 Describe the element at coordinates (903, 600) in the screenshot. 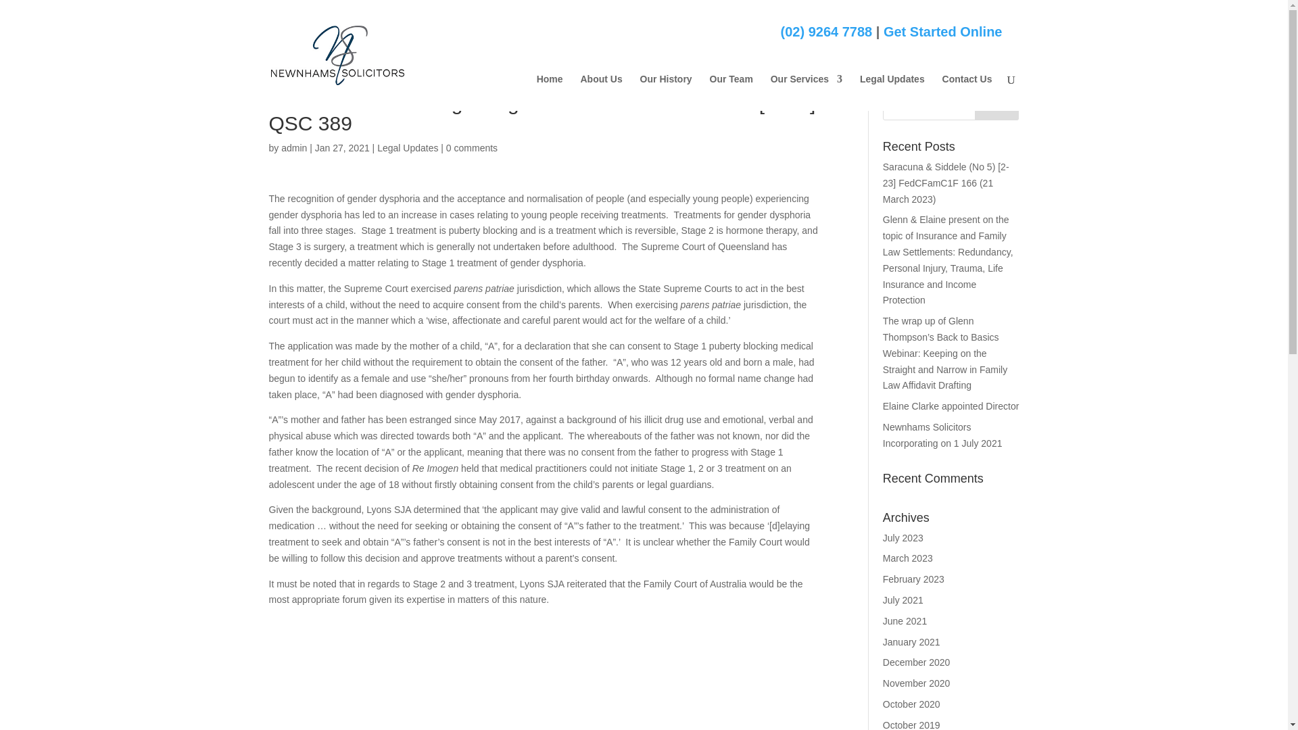

I see `July 2021` at that location.